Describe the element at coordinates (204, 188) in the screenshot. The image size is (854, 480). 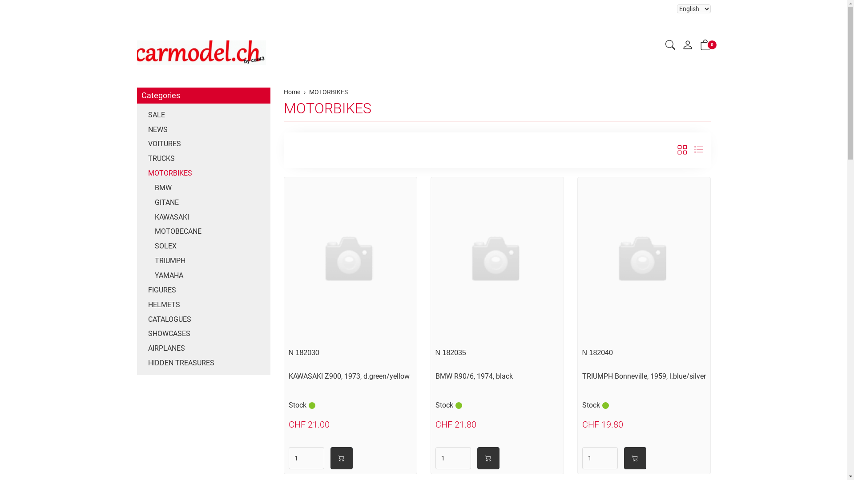
I see `BMW` at that location.